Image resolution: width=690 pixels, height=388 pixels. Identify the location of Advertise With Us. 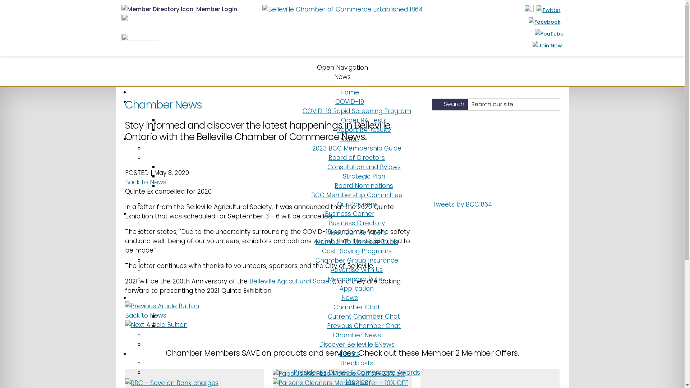
(356, 270).